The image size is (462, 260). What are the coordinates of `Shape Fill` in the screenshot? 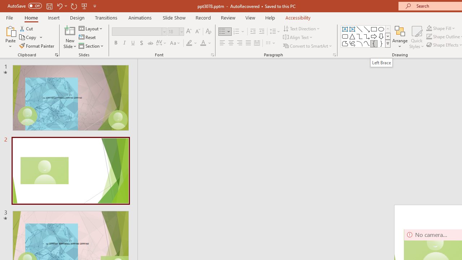 It's located at (441, 28).